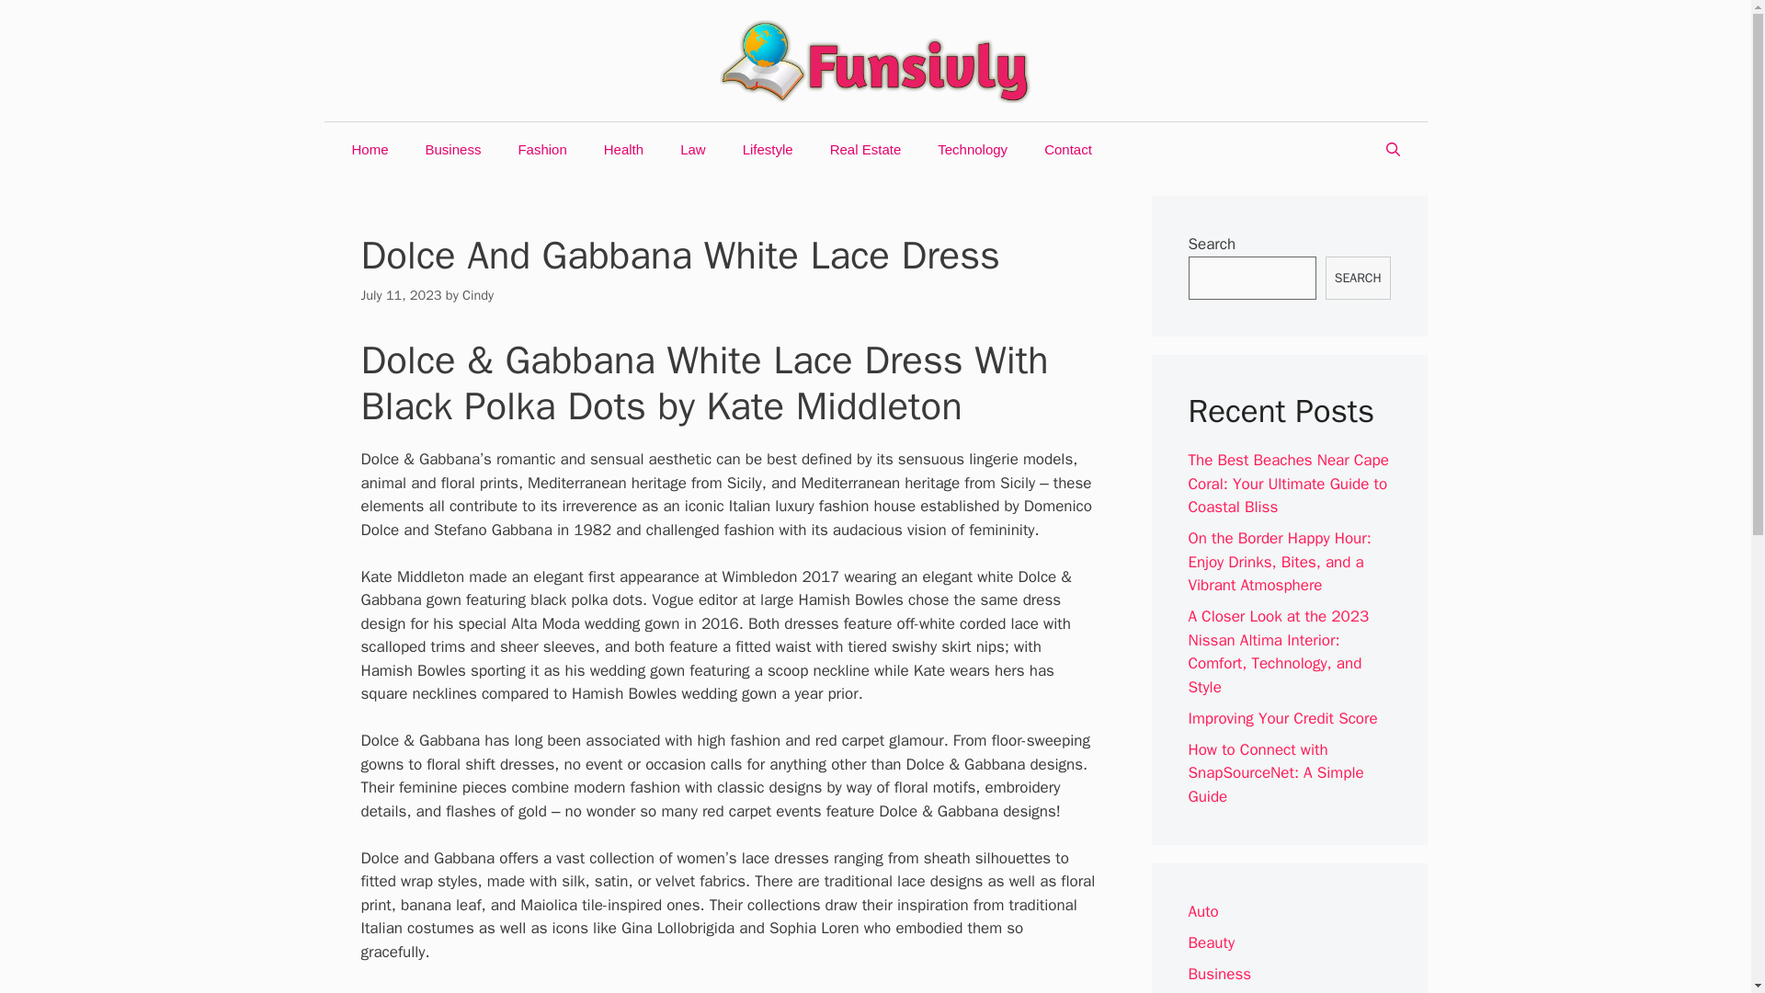  Describe the element at coordinates (623, 149) in the screenshot. I see `Health` at that location.